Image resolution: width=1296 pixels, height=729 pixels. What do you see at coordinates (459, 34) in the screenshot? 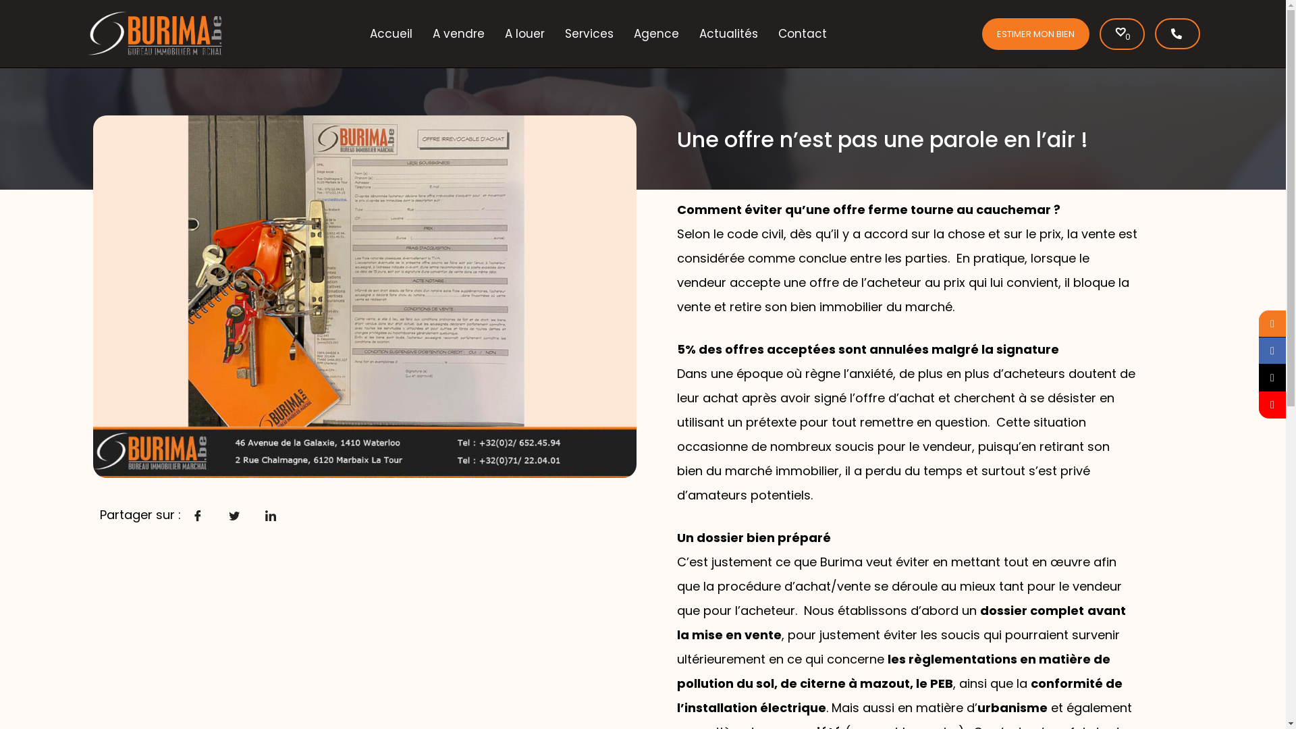
I see `A vendre` at bounding box center [459, 34].